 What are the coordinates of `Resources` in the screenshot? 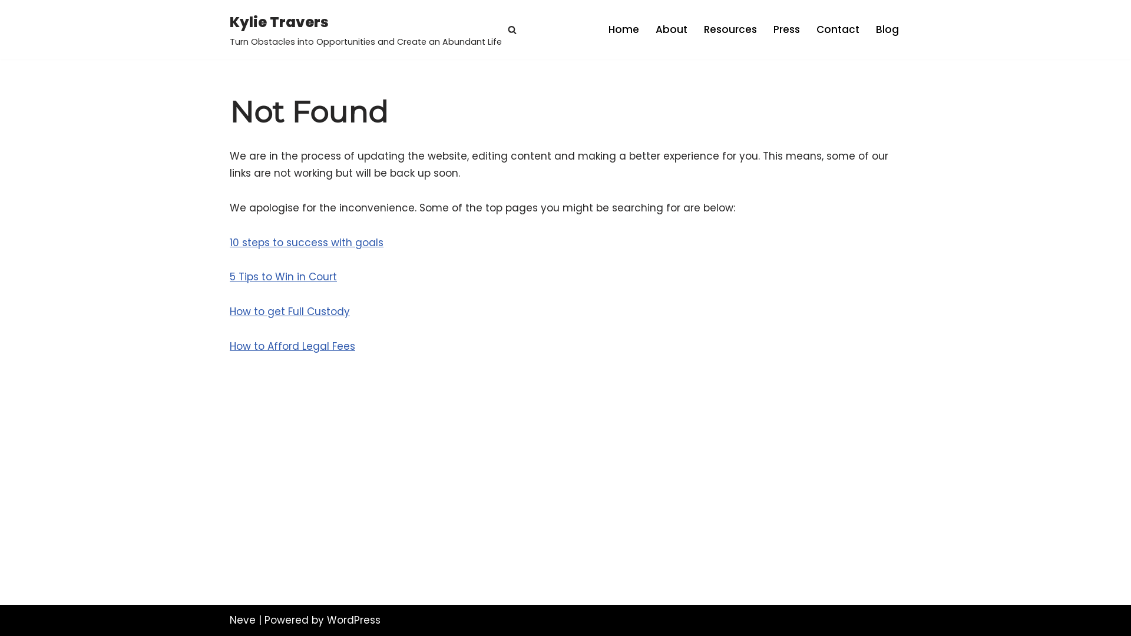 It's located at (730, 29).